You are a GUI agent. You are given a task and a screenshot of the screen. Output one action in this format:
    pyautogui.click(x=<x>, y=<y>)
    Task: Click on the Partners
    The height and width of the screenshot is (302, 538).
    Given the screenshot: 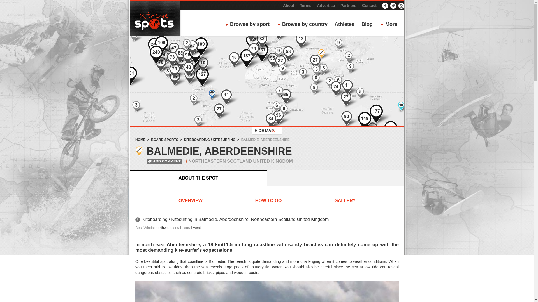 What is the action you would take?
    pyautogui.click(x=348, y=6)
    